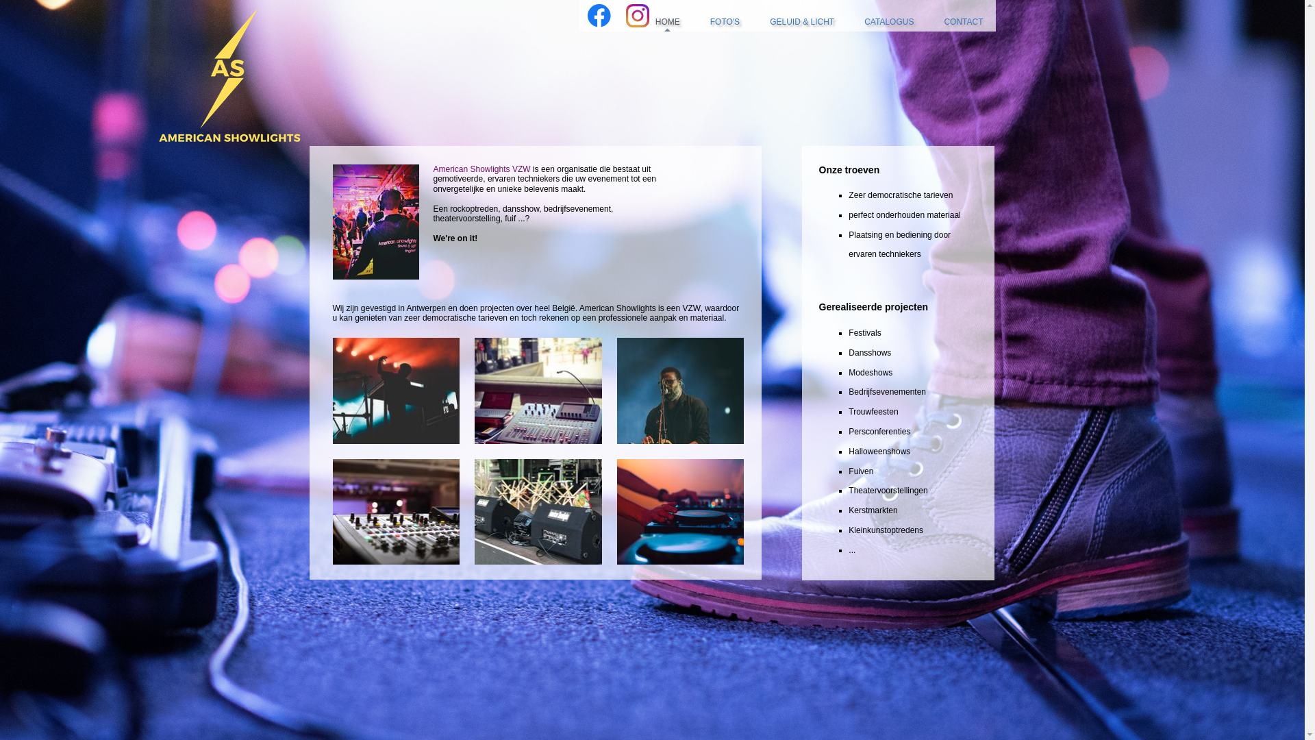  What do you see at coordinates (802, 25) in the screenshot?
I see `GELUID & LICHT` at bounding box center [802, 25].